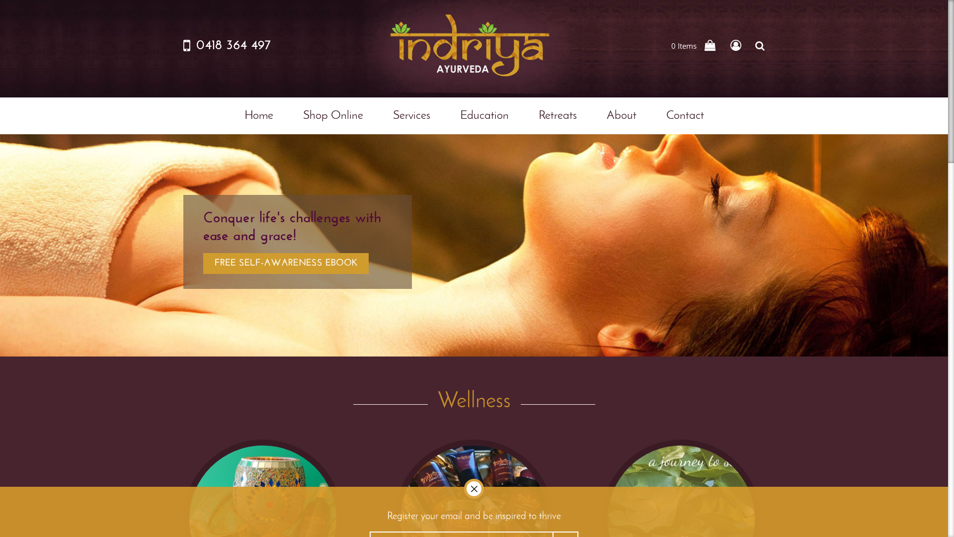 This screenshot has width=954, height=537. What do you see at coordinates (684, 116) in the screenshot?
I see `Contact` at bounding box center [684, 116].